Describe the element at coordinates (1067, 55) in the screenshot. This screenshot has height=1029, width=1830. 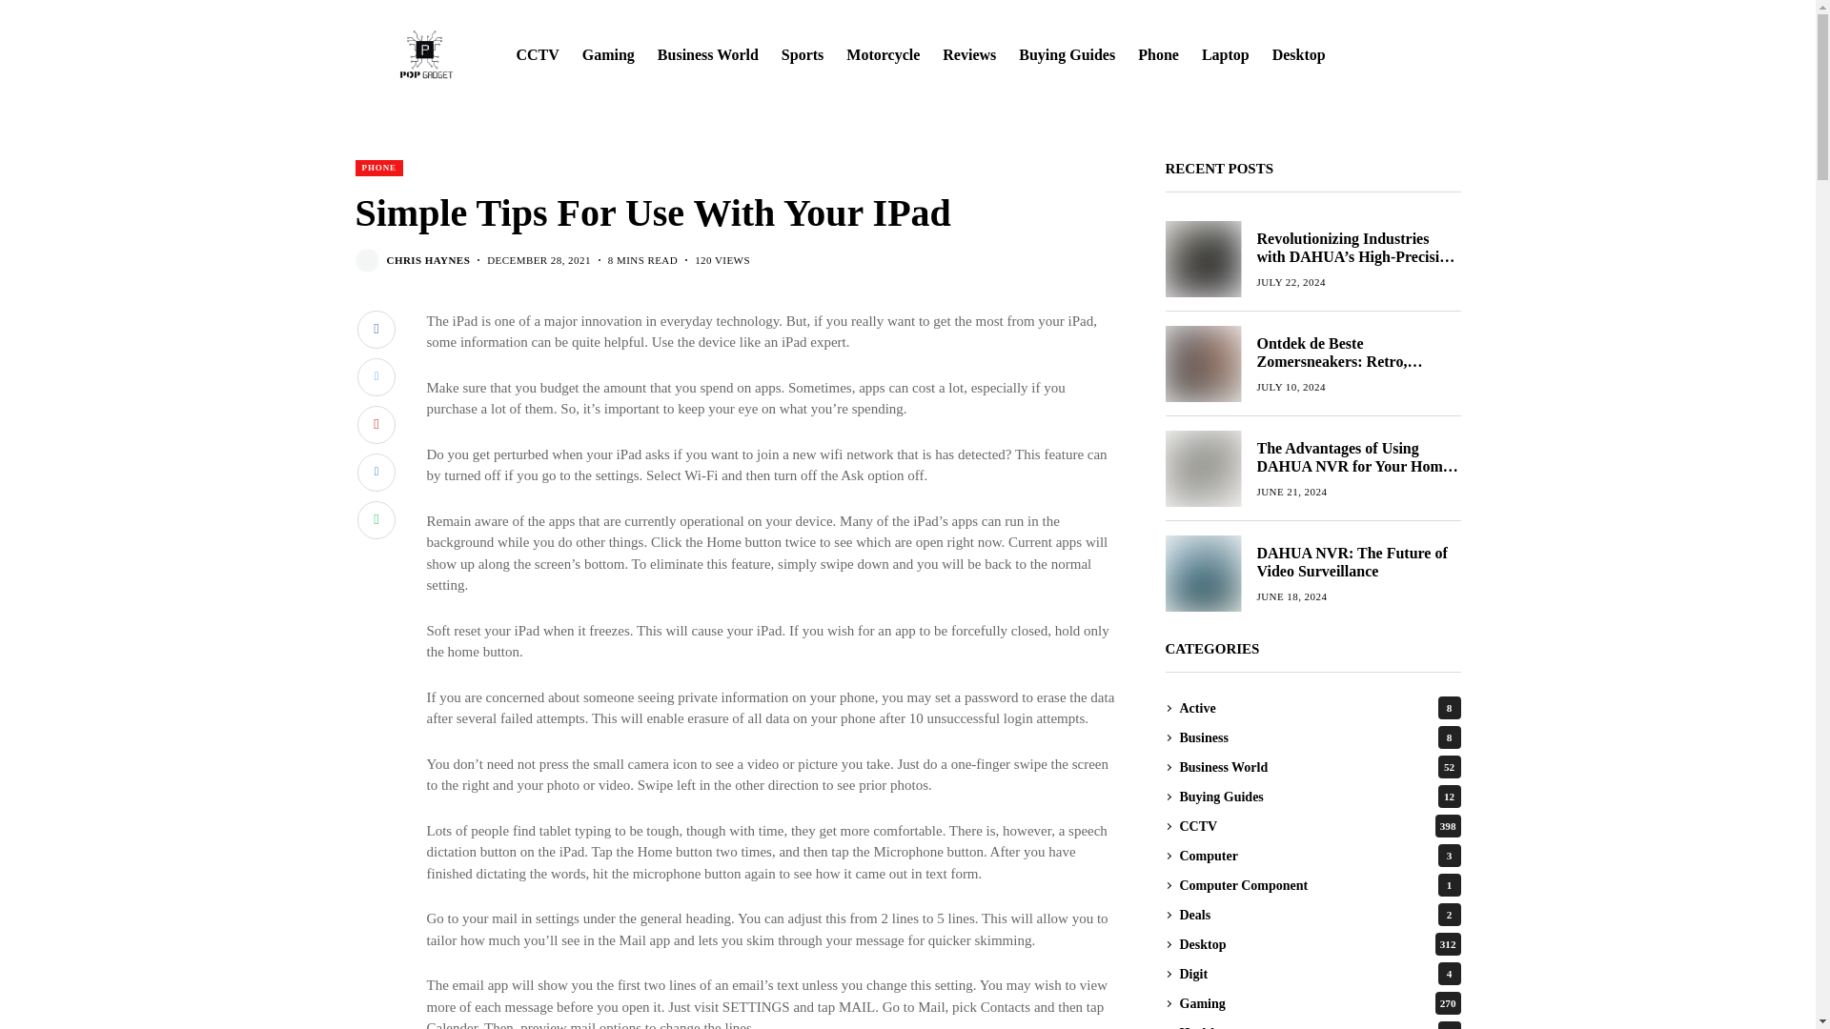
I see `Buying Guides` at that location.